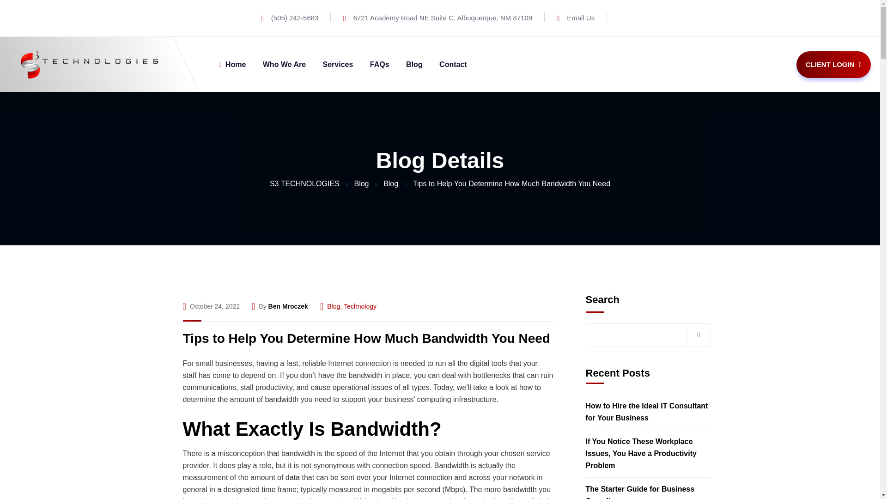  I want to click on Posts by Ben Mroczek, so click(288, 307).